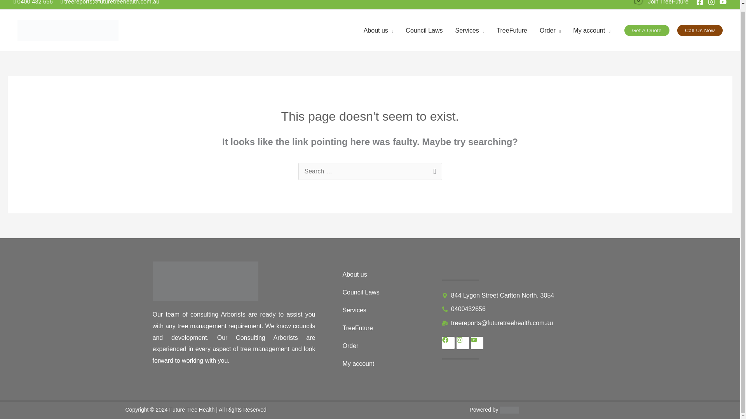  Describe the element at coordinates (33, 2) in the screenshot. I see ` 0400 432 656` at that location.